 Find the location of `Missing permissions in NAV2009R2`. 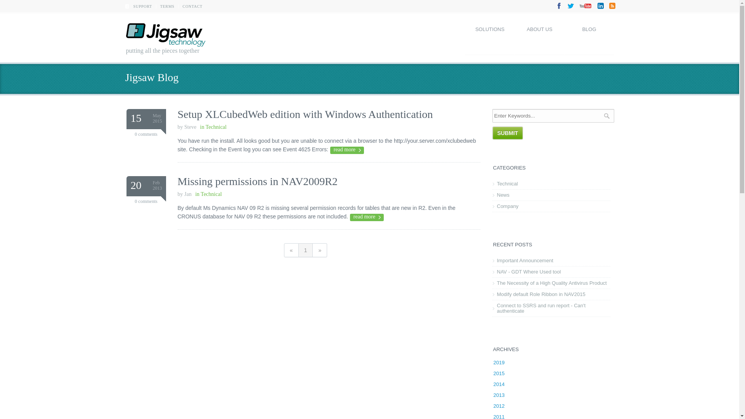

Missing permissions in NAV2009R2 is located at coordinates (258, 182).